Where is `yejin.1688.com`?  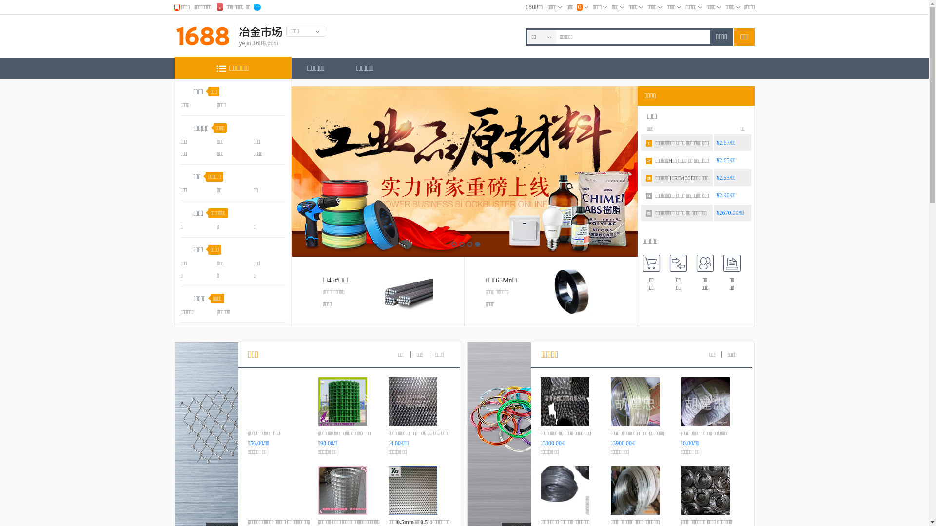
yejin.1688.com is located at coordinates (258, 43).